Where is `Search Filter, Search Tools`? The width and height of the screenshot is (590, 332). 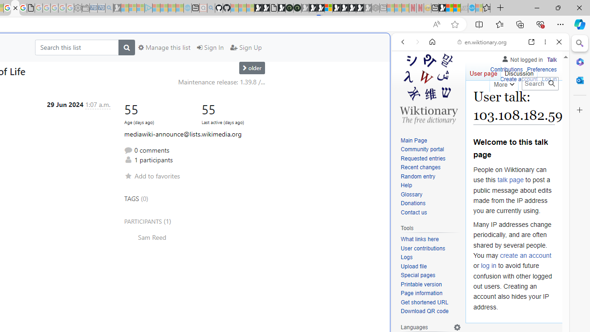 Search Filter, Search Tools is located at coordinates (504, 105).